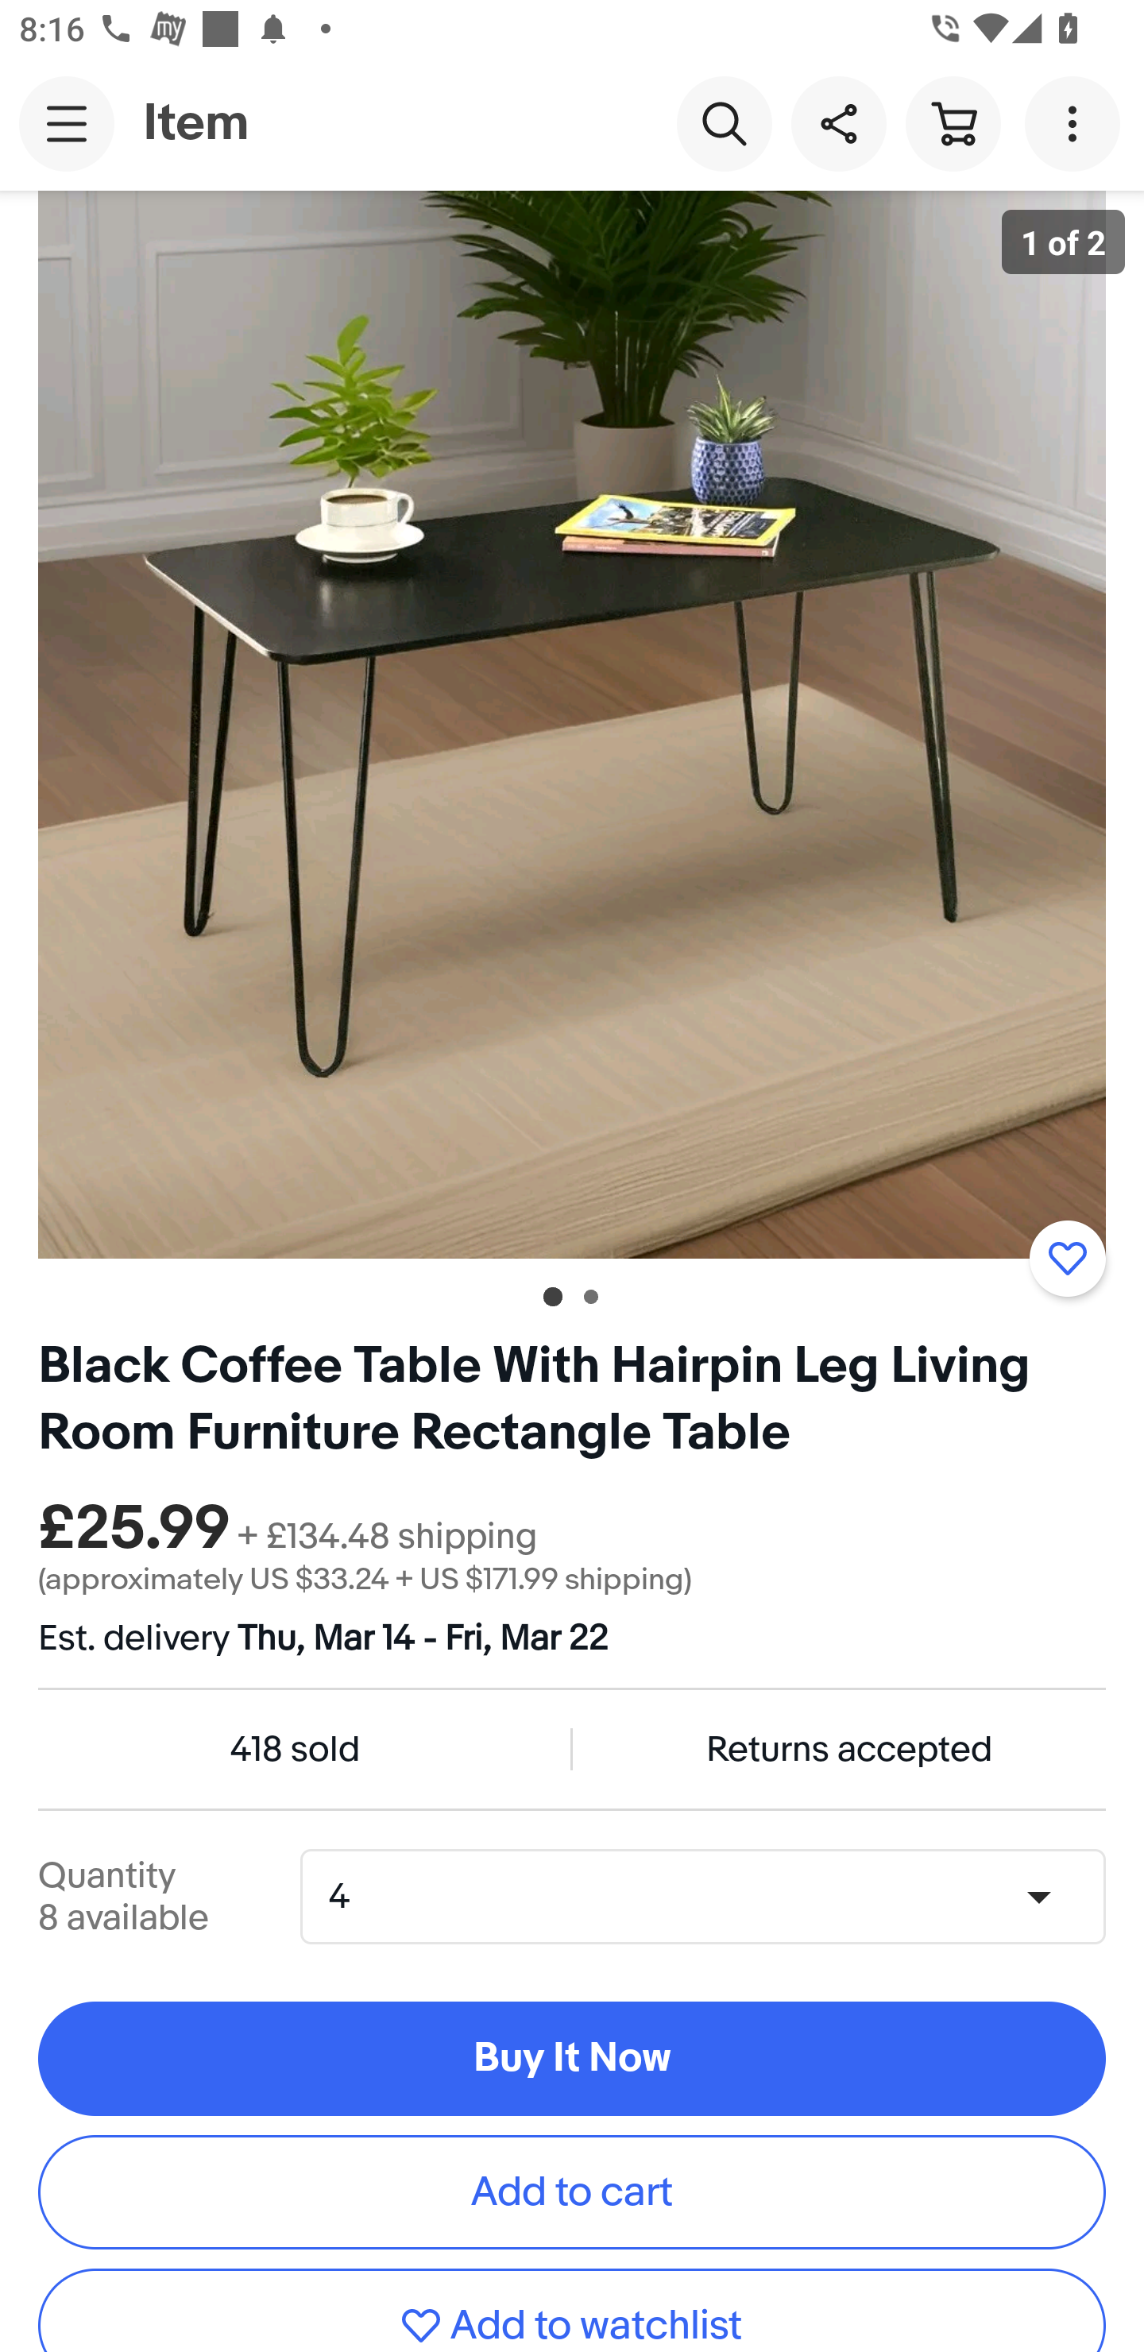 The width and height of the screenshot is (1144, 2352). Describe the element at coordinates (67, 123) in the screenshot. I see `Main navigation, open` at that location.